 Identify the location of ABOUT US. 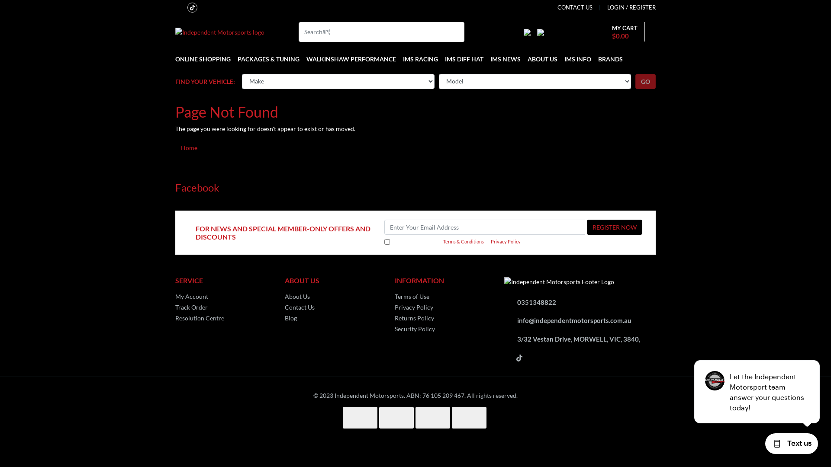
(543, 59).